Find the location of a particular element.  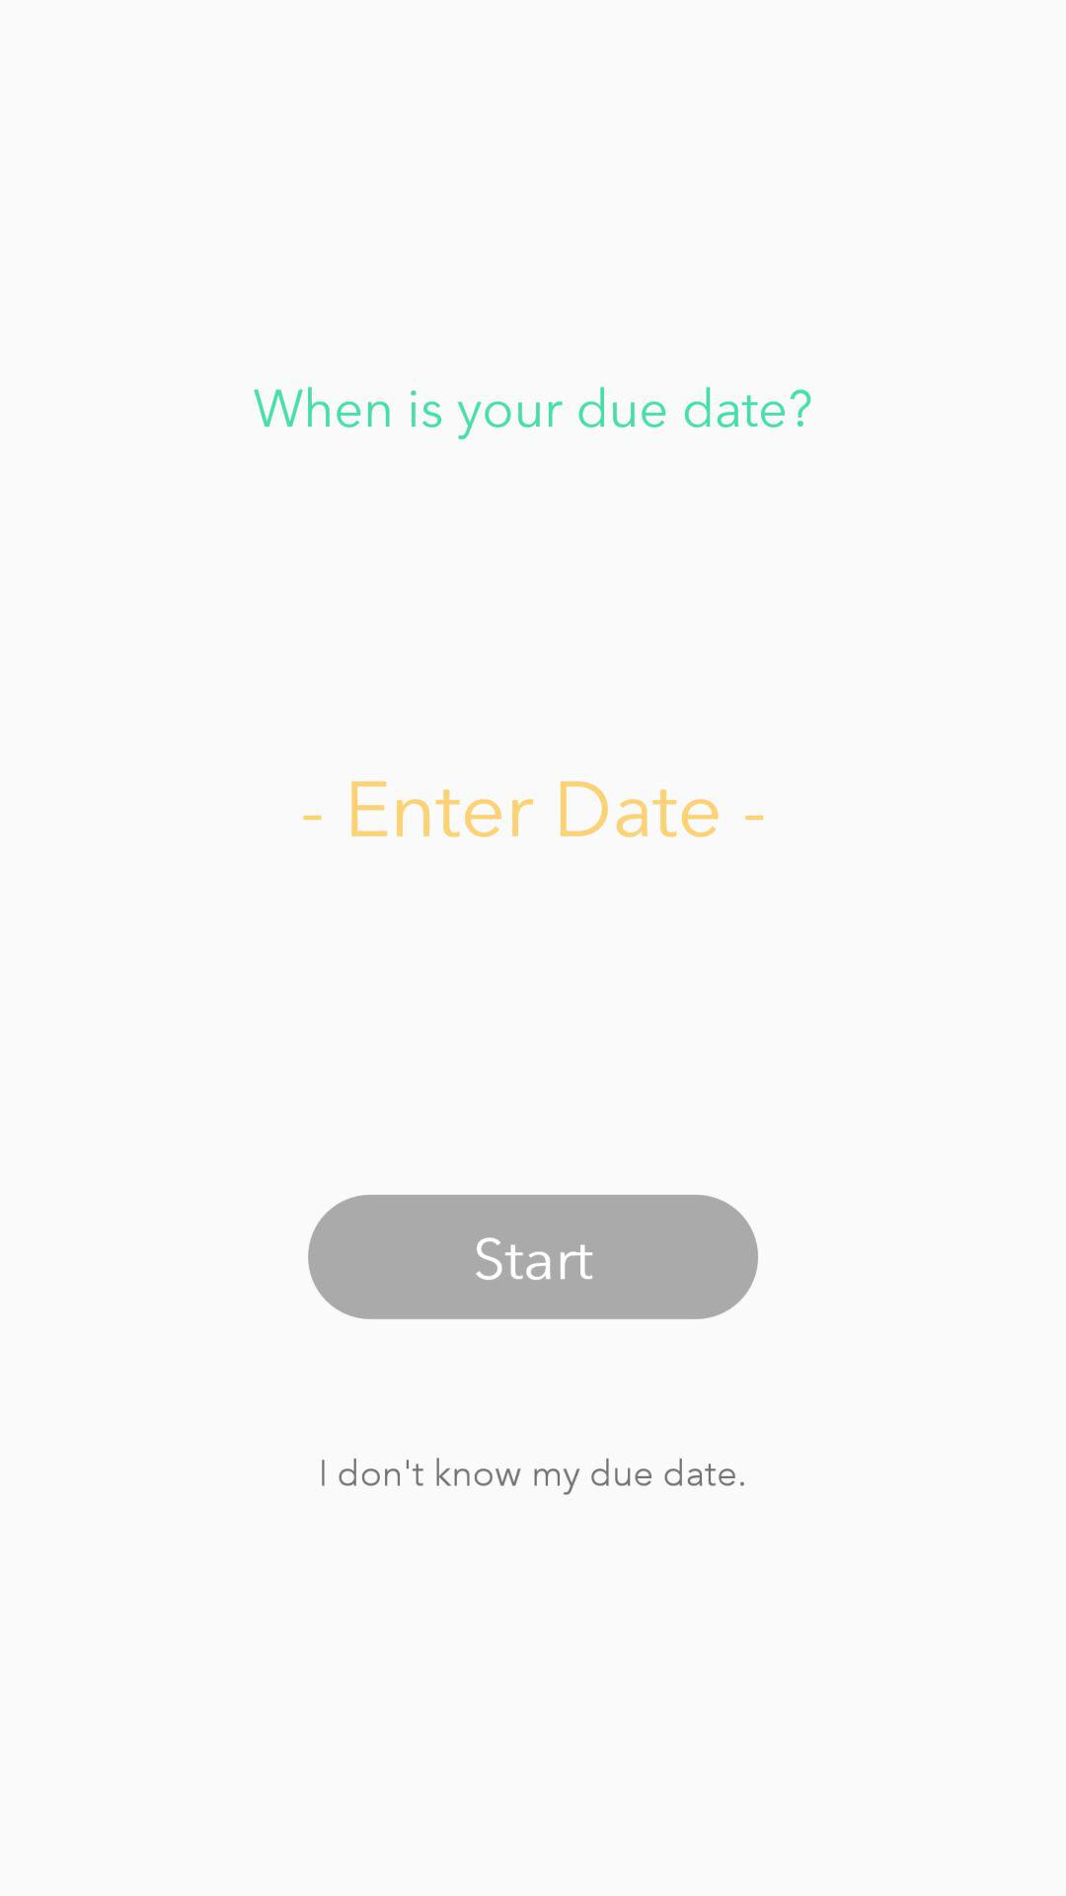

flip to the - enter date - is located at coordinates (533, 806).